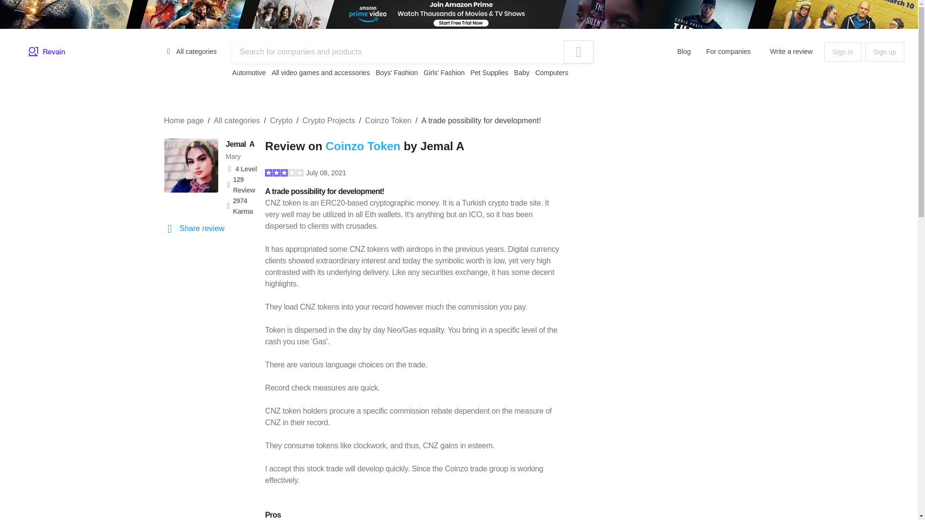  What do you see at coordinates (240, 144) in the screenshot?
I see `Jemal A` at bounding box center [240, 144].